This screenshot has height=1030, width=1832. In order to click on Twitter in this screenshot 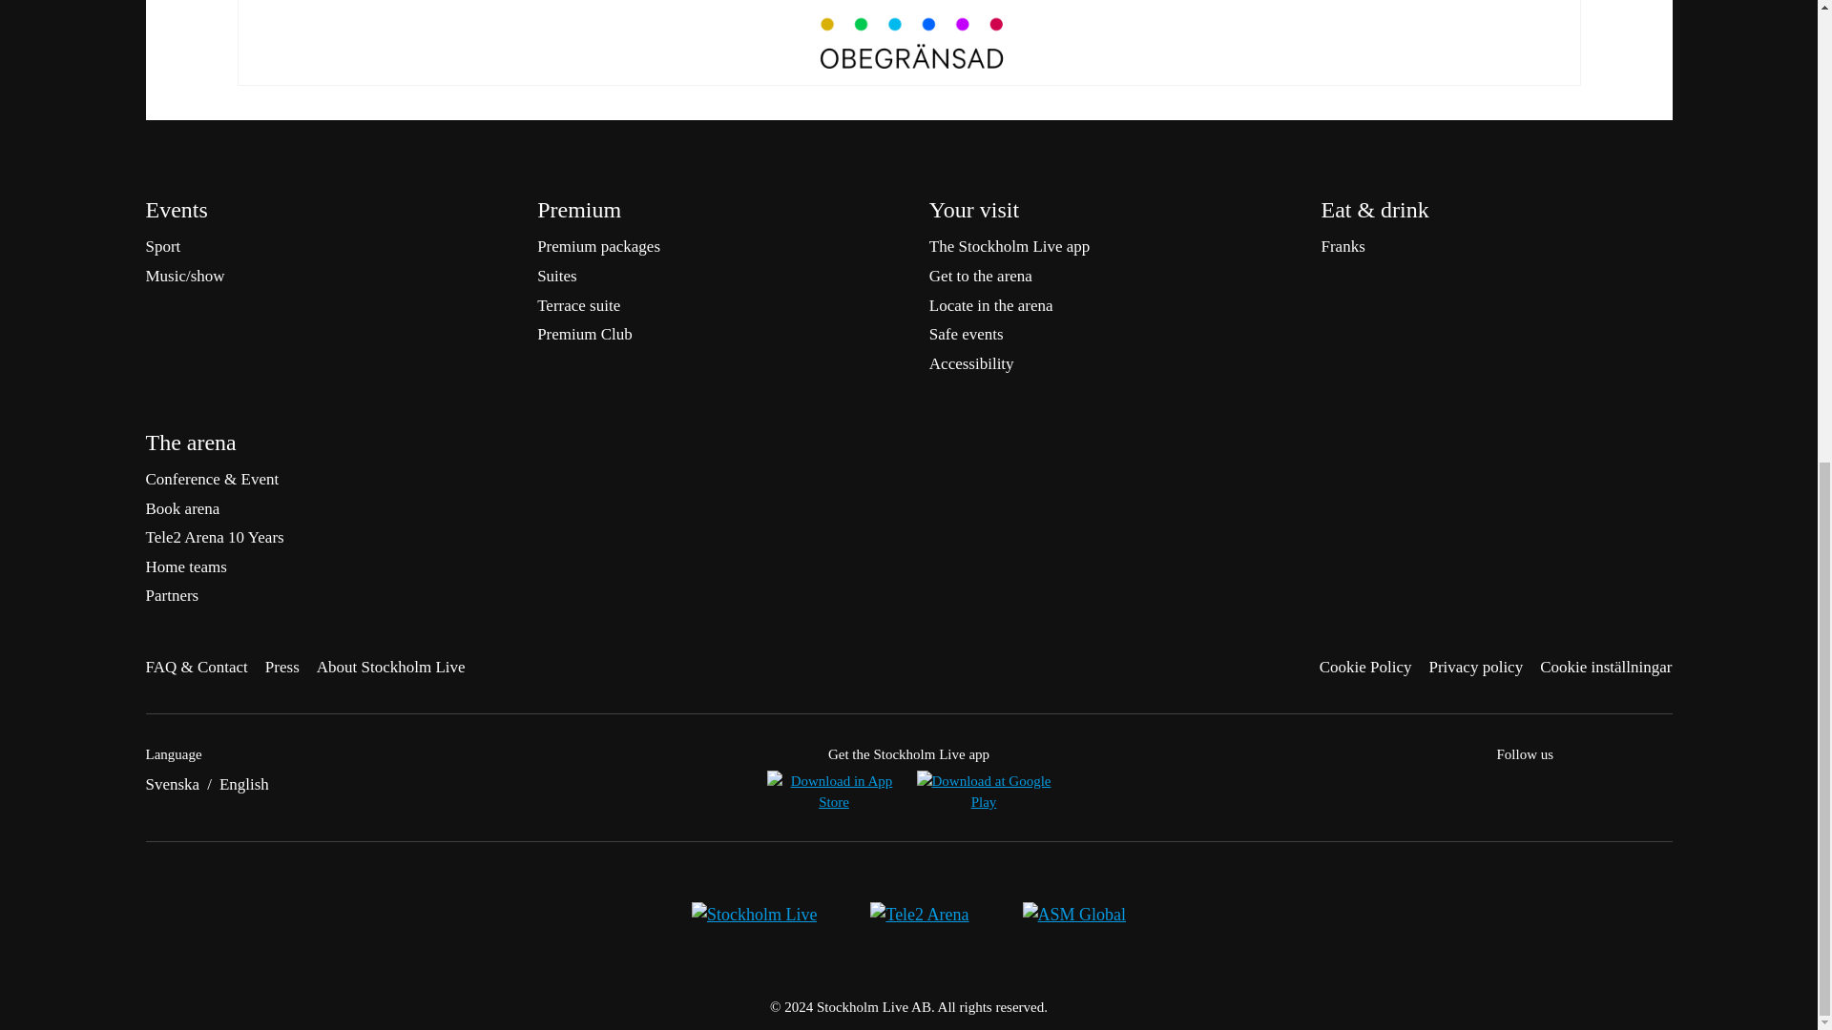, I will do `click(1546, 788)`.